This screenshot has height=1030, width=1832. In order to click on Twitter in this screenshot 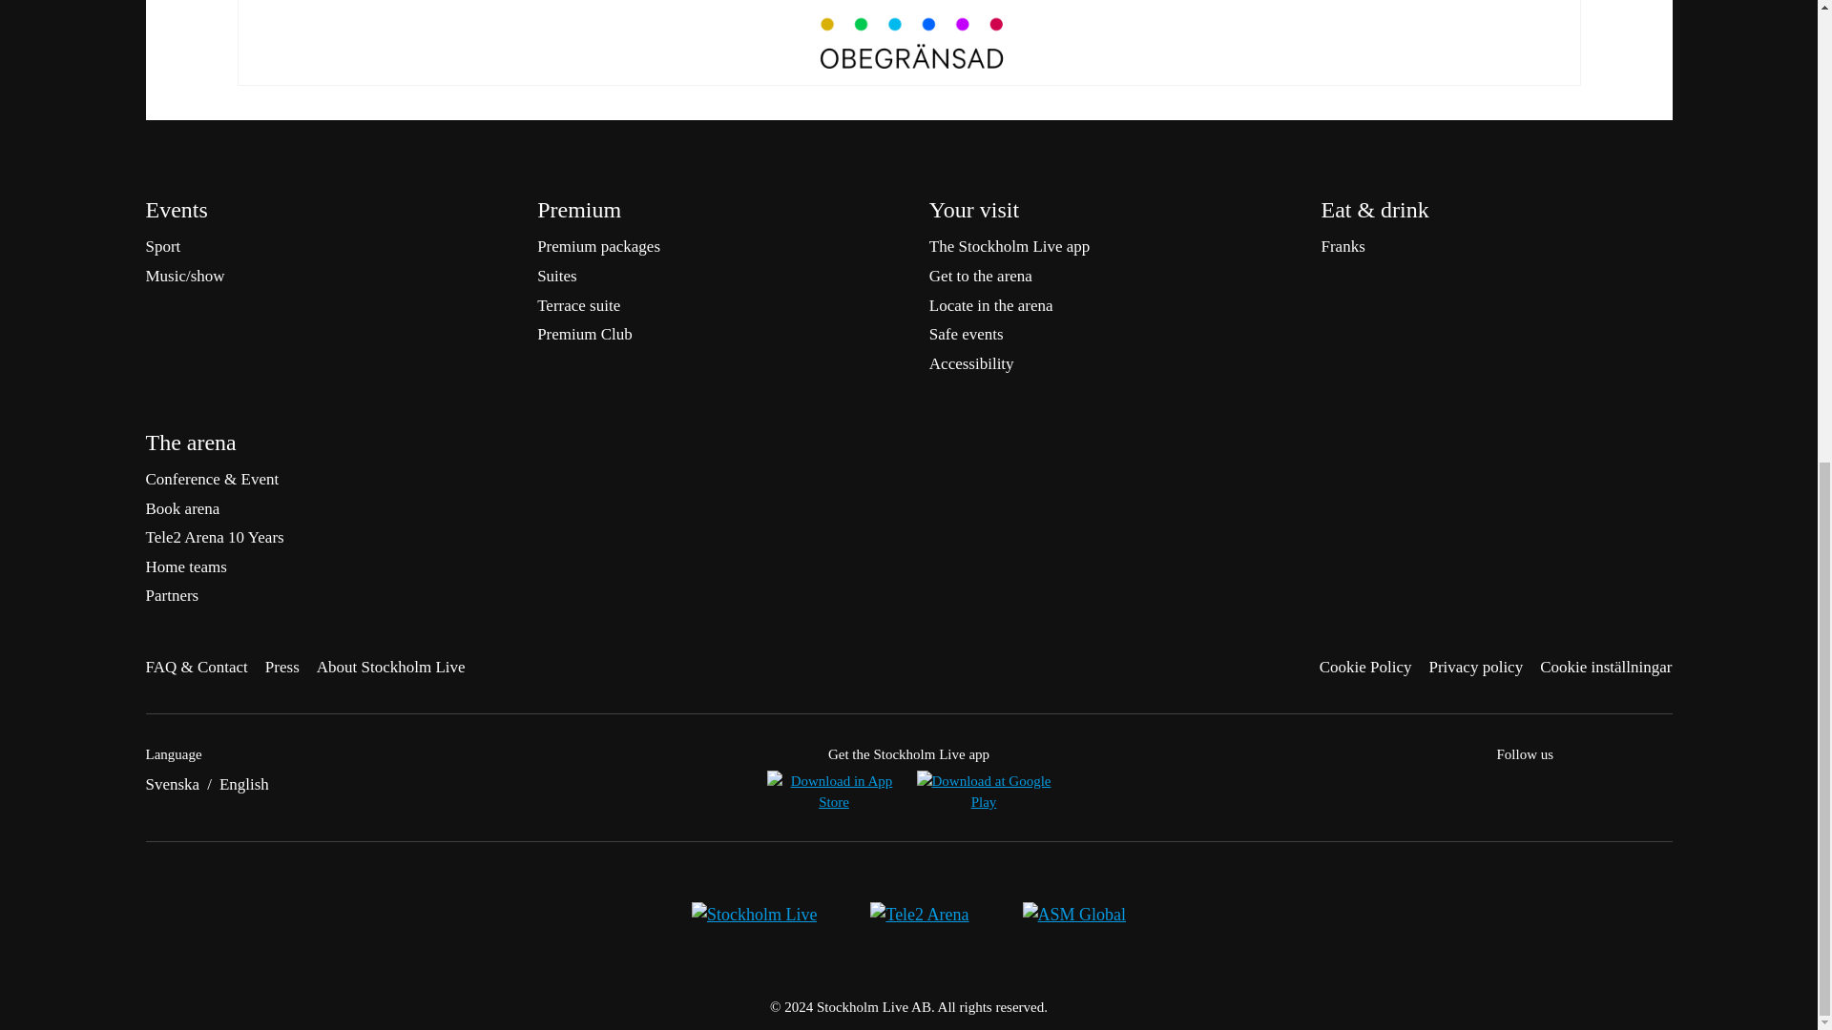, I will do `click(1546, 788)`.